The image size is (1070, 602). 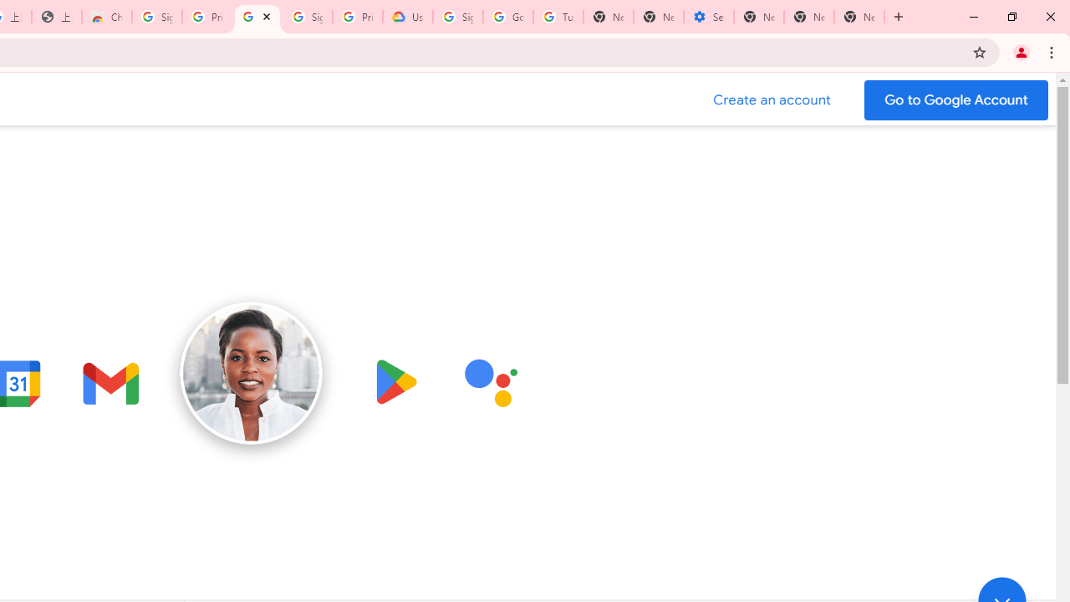 I want to click on Settings - System, so click(x=709, y=17).